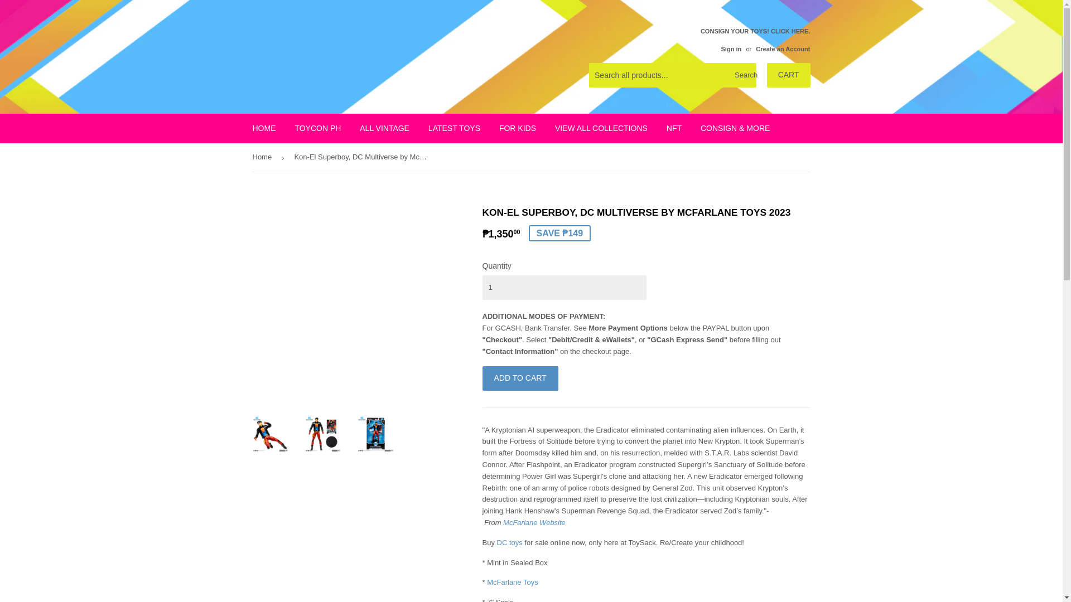 Image resolution: width=1071 pixels, height=602 pixels. I want to click on CONSIGN YOUR TOYS! CLICK HERE., so click(755, 40).